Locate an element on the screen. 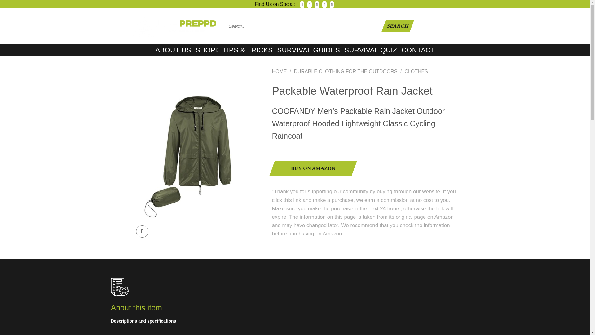  SURVIVAL QUIZ is located at coordinates (371, 50).